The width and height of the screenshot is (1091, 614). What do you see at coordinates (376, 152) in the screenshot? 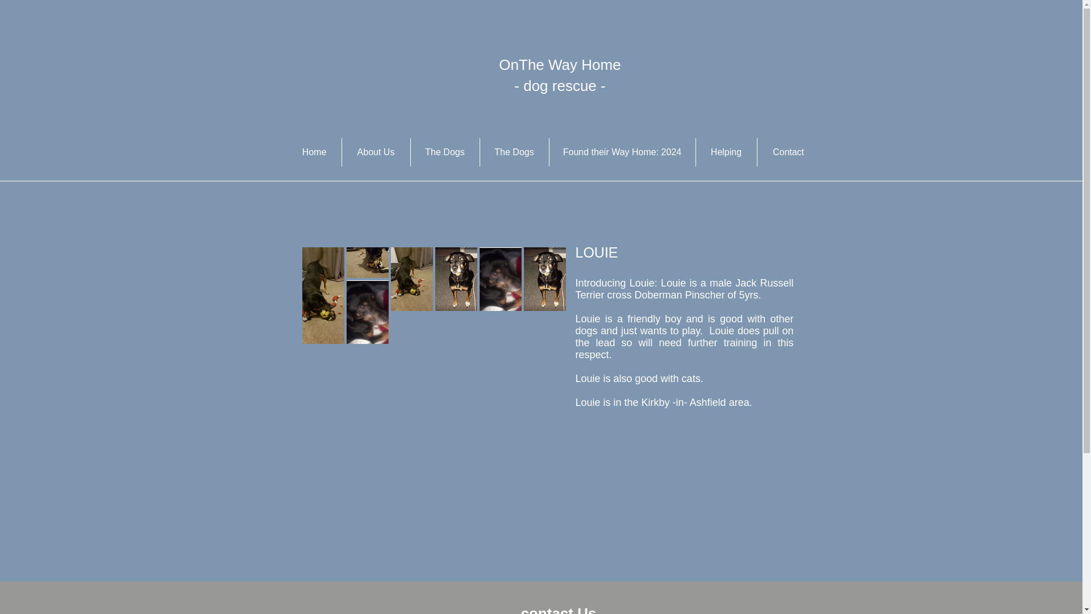
I see `About Us` at bounding box center [376, 152].